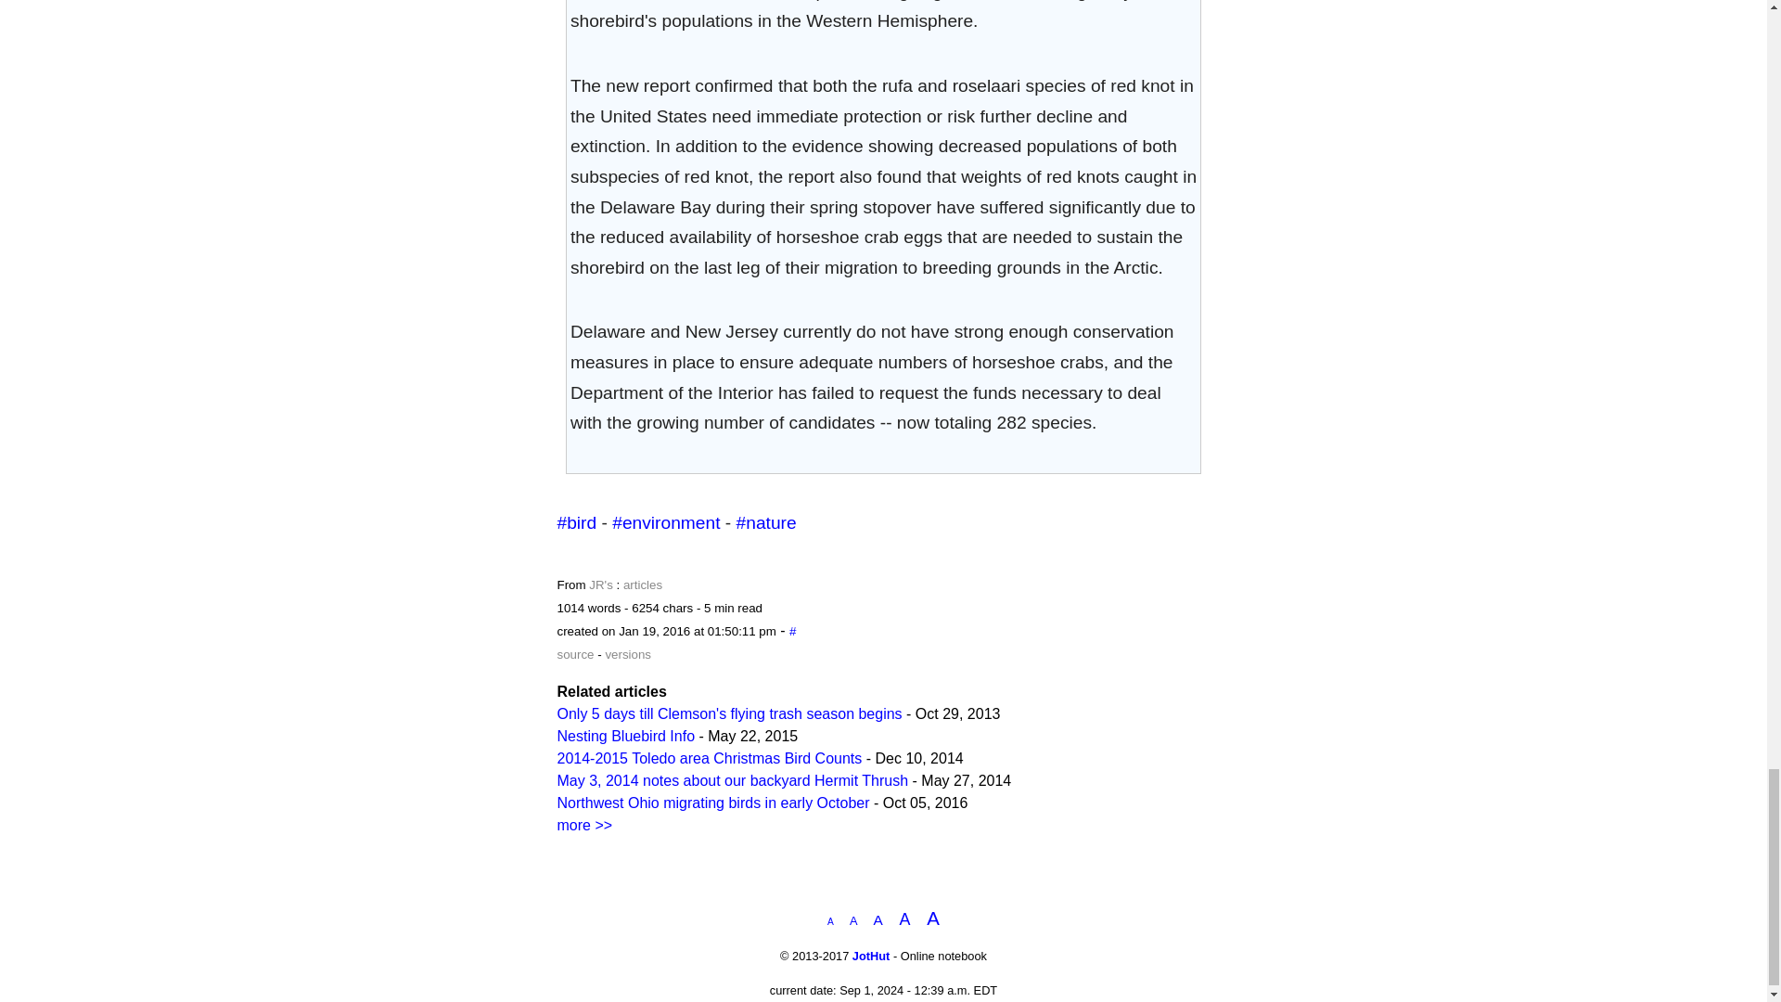  I want to click on Only 5 days till Clemson's flying trash season begins, so click(728, 713).